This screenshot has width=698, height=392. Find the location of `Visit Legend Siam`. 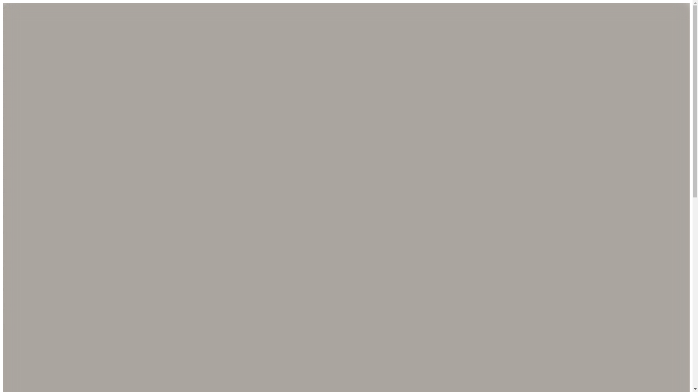

Visit Legend Siam is located at coordinates (24, 177).